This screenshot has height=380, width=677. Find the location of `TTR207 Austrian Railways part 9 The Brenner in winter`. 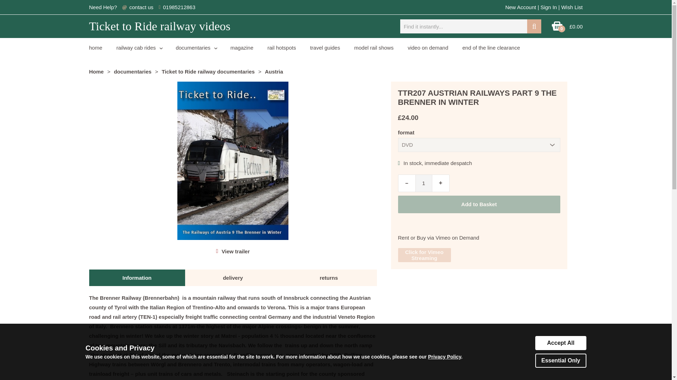

TTR207 Austrian Railways part 9 The Brenner in winter is located at coordinates (236, 251).